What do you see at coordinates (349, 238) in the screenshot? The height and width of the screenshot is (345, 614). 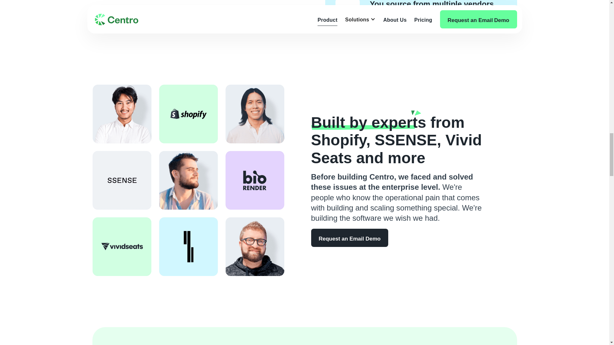 I see `Request an Email Demo` at bounding box center [349, 238].